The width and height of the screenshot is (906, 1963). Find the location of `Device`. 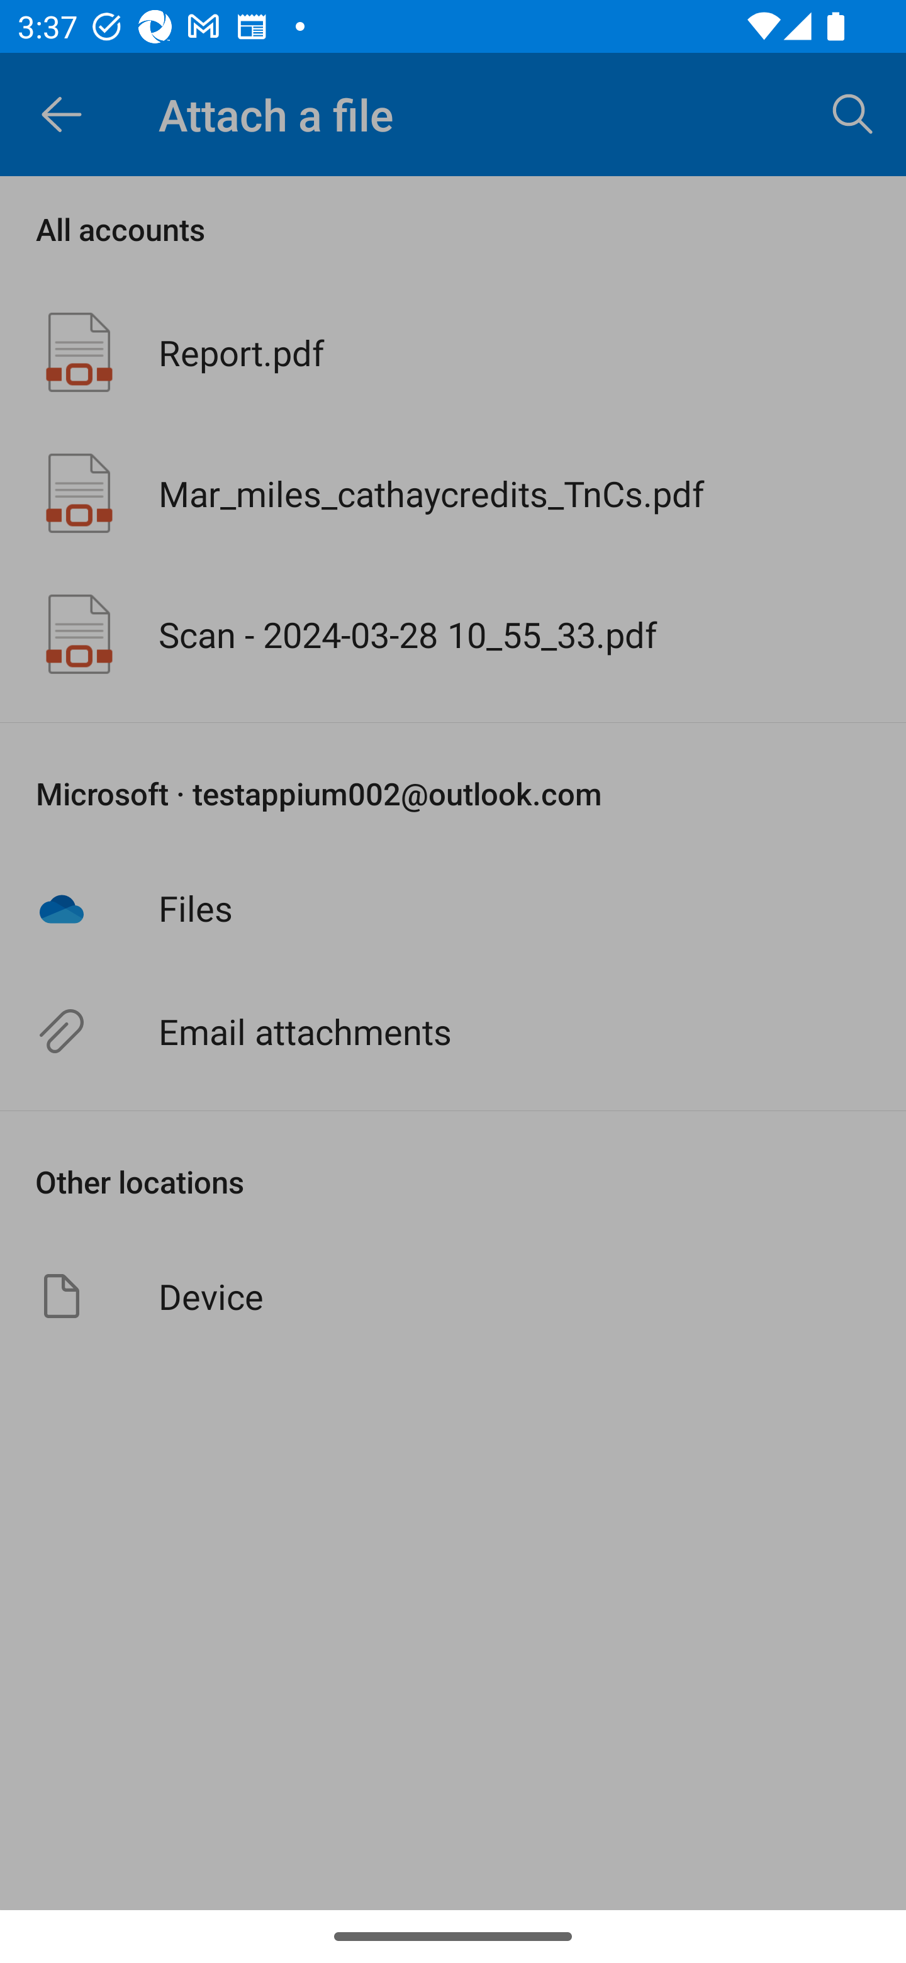

Device is located at coordinates (453, 1296).